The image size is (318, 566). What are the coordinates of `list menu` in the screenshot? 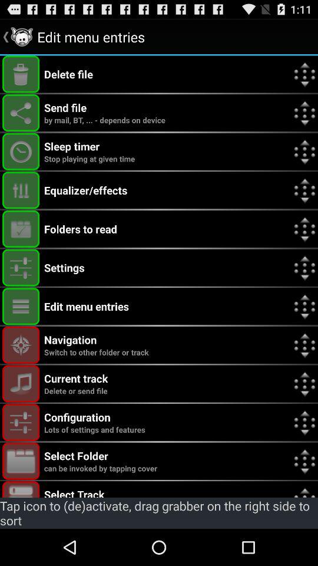 It's located at (21, 307).